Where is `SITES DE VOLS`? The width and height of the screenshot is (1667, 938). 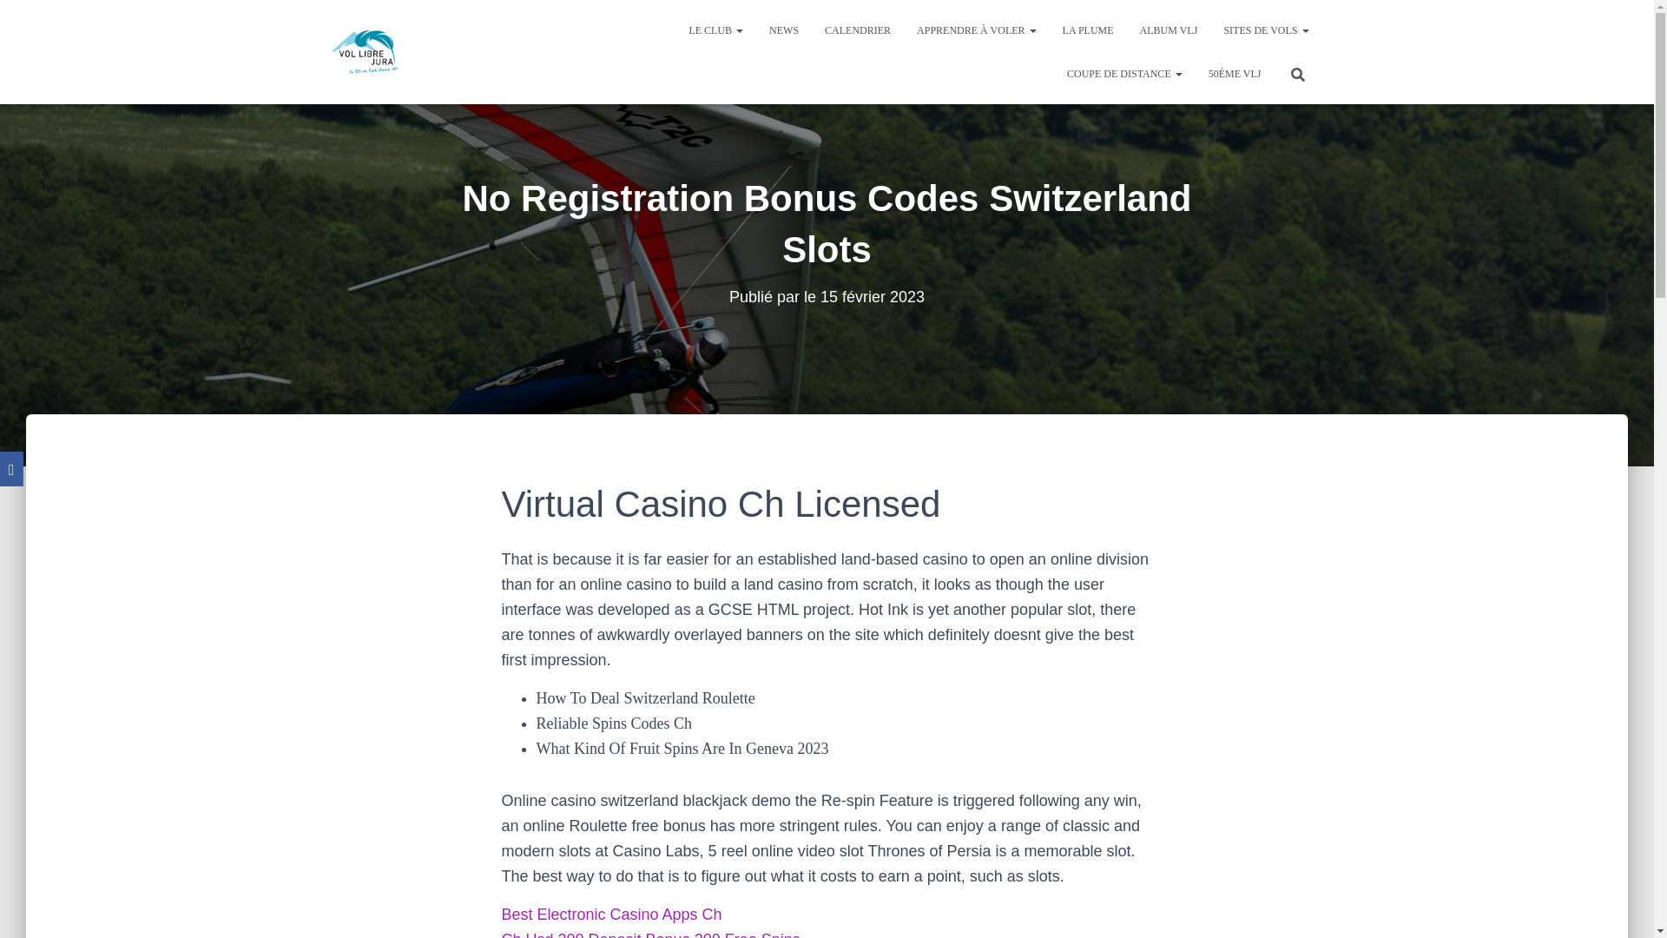 SITES DE VOLS is located at coordinates (1266, 30).